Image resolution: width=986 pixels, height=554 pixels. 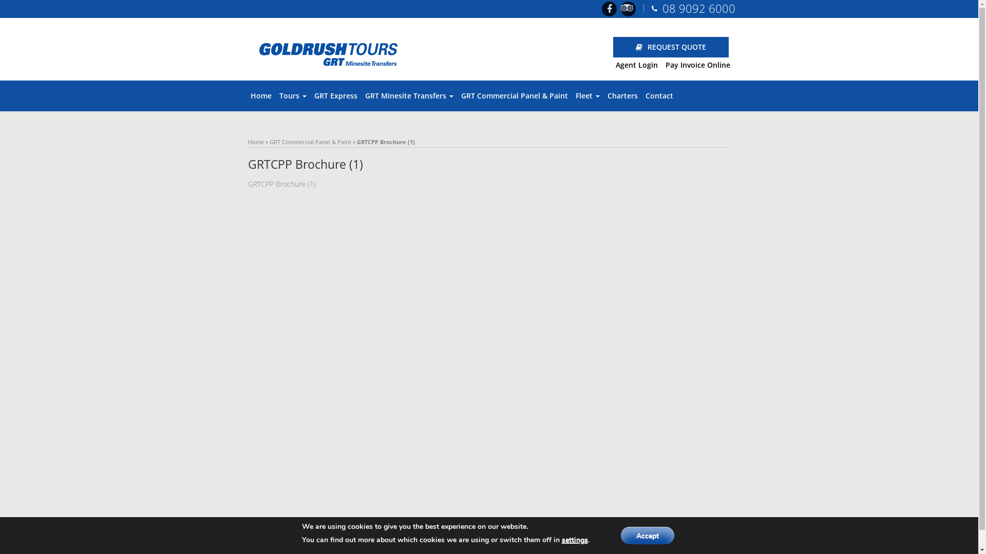 I want to click on Agent Login, so click(x=637, y=65).